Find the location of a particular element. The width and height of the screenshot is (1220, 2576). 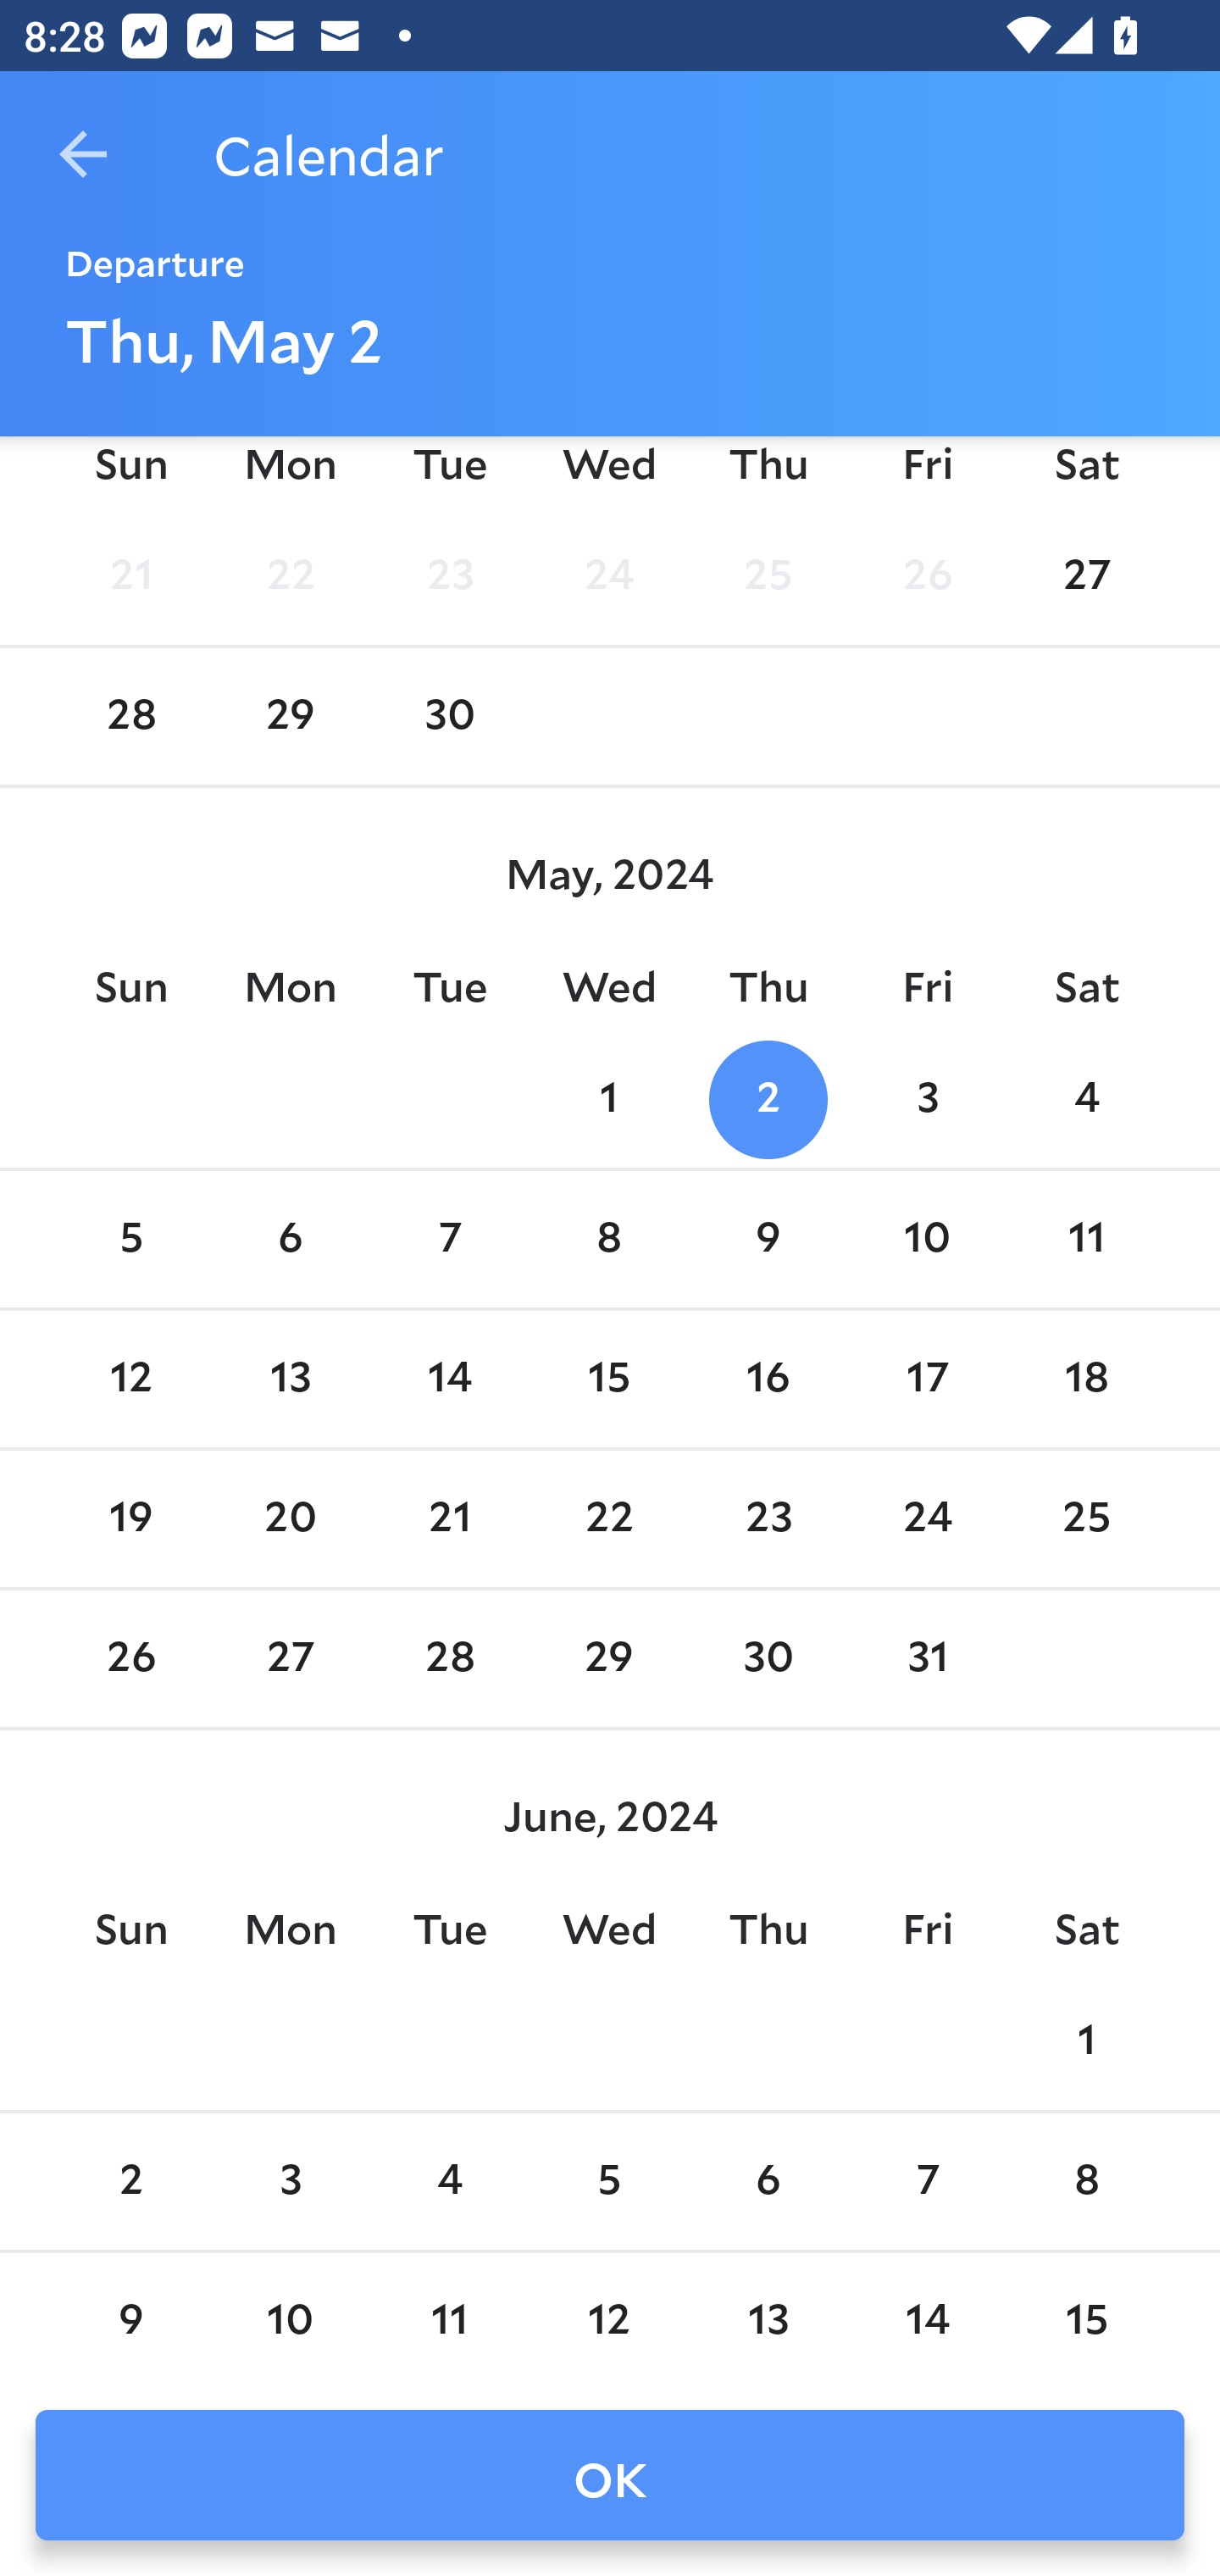

22 is located at coordinates (291, 576).